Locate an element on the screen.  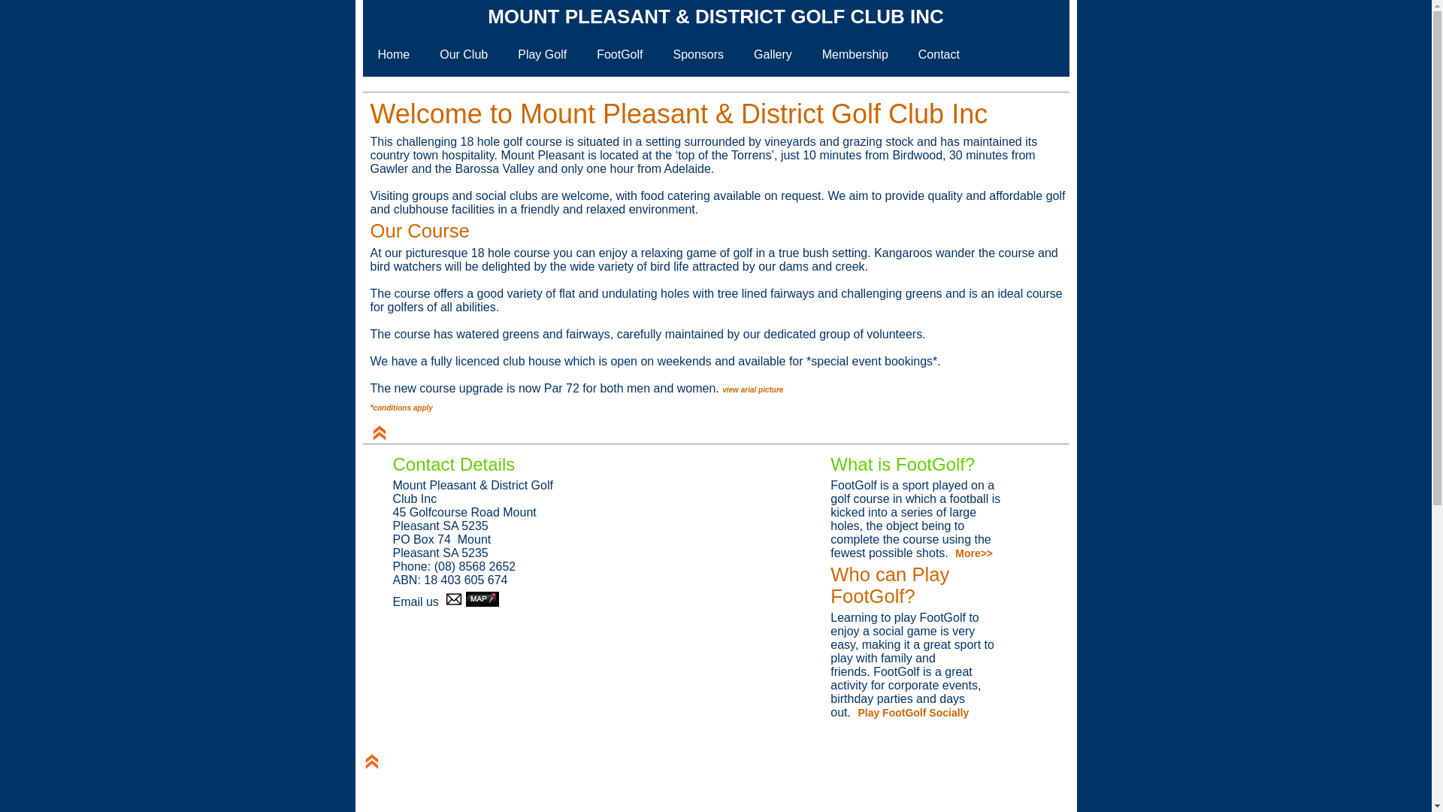
Contact Details is located at coordinates (454, 465).